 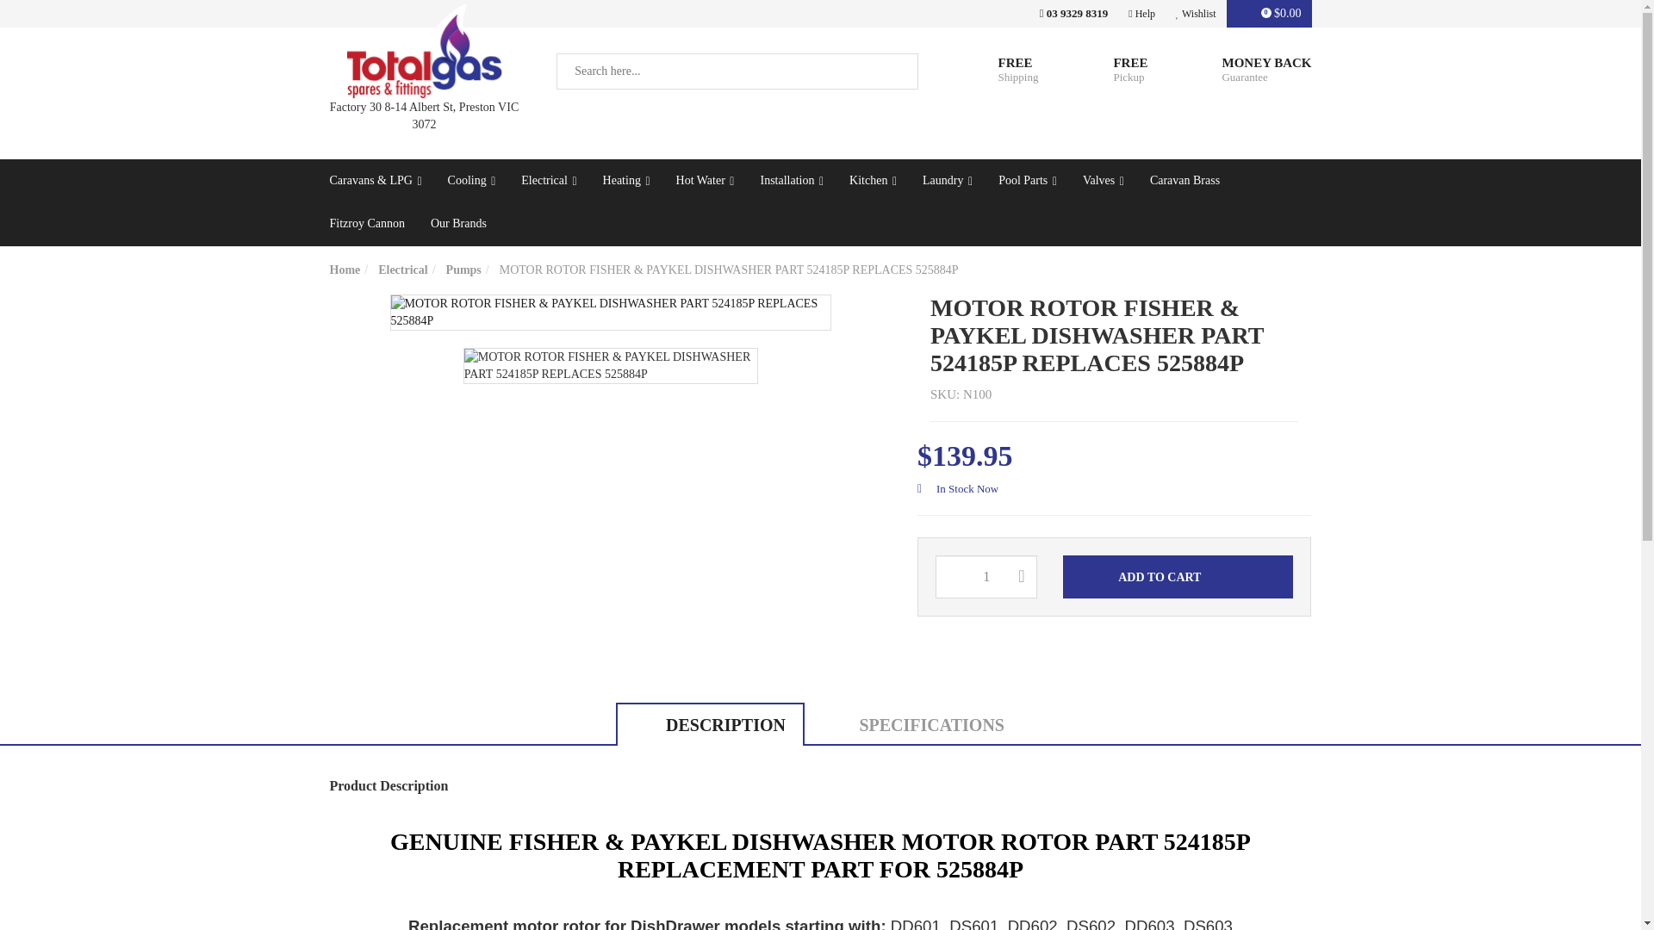 I want to click on Hot Water, so click(x=705, y=181).